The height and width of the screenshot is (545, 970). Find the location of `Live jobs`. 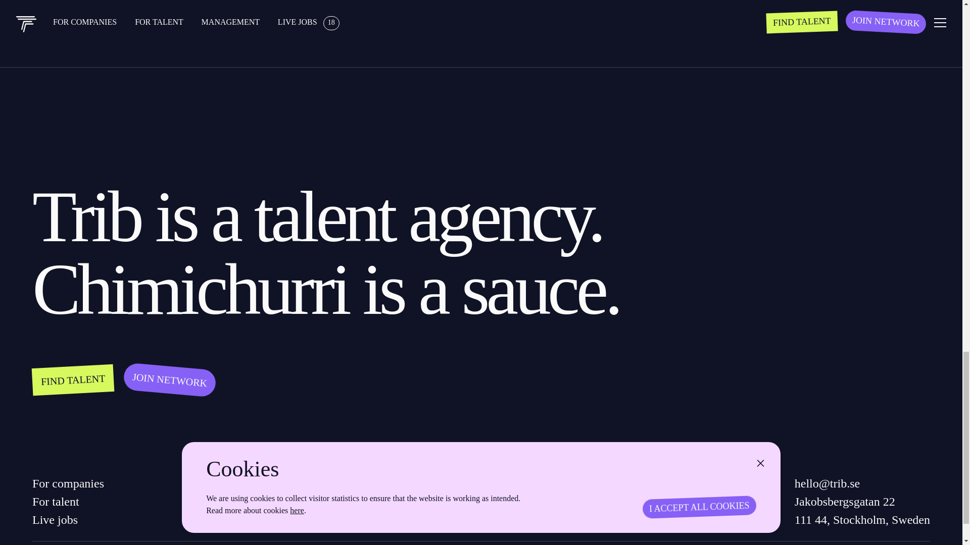

Live jobs is located at coordinates (68, 519).